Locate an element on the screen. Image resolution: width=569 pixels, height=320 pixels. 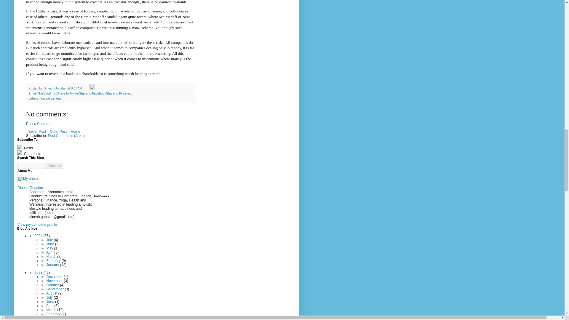
Edit Post is located at coordinates (92, 88).